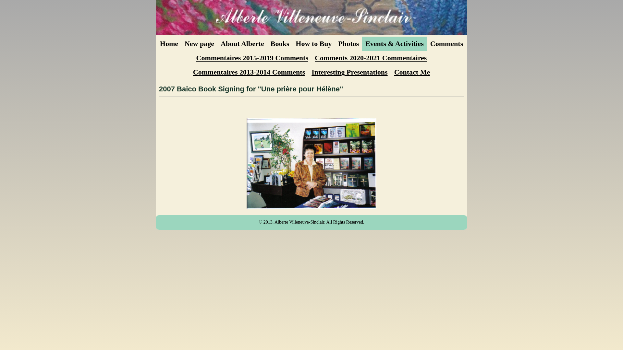  What do you see at coordinates (242, 44) in the screenshot?
I see `About Alberte` at bounding box center [242, 44].